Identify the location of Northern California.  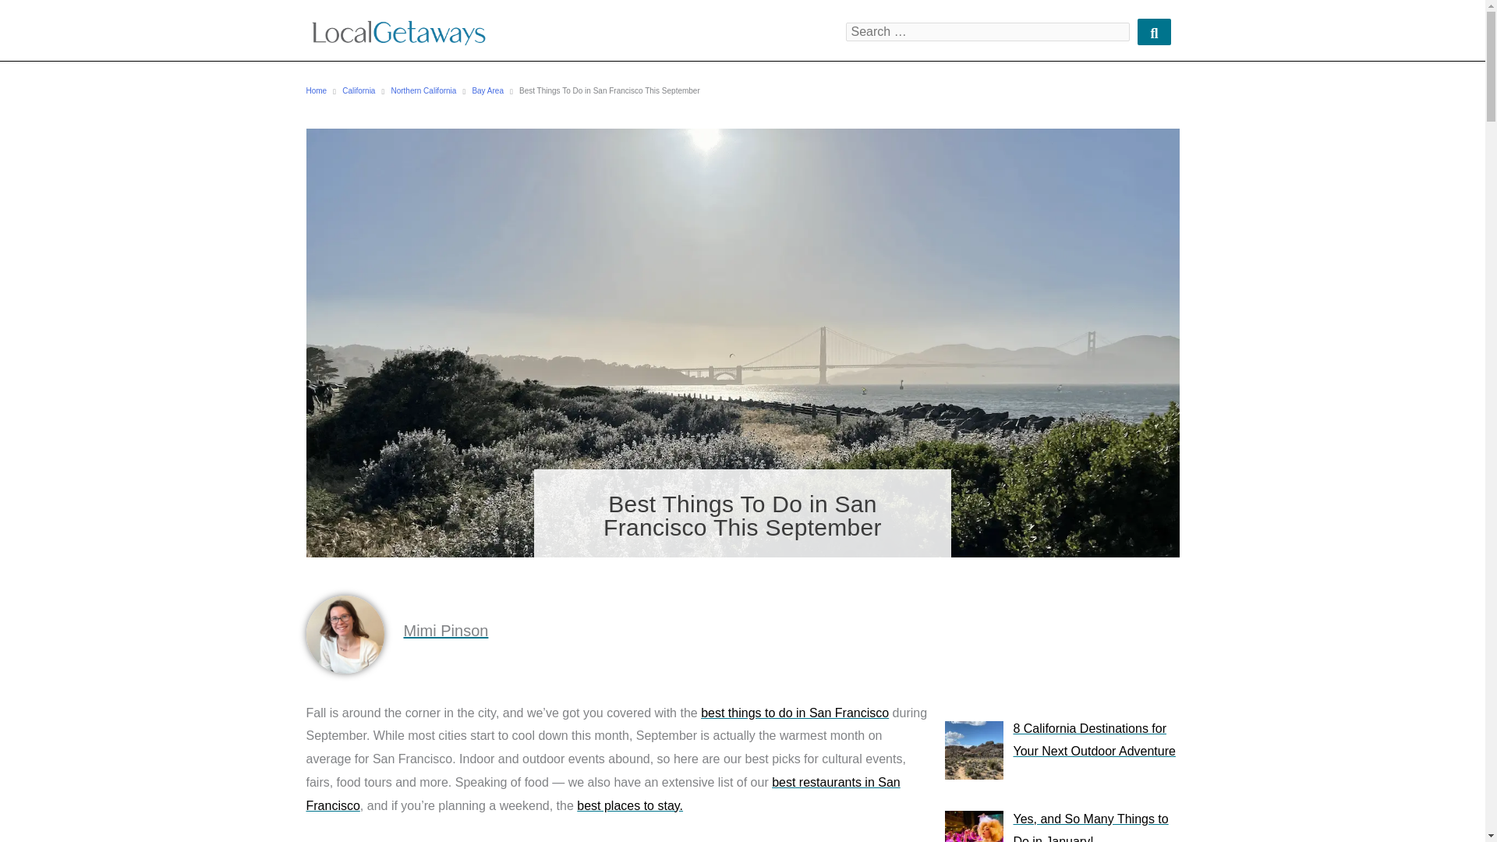
(423, 92).